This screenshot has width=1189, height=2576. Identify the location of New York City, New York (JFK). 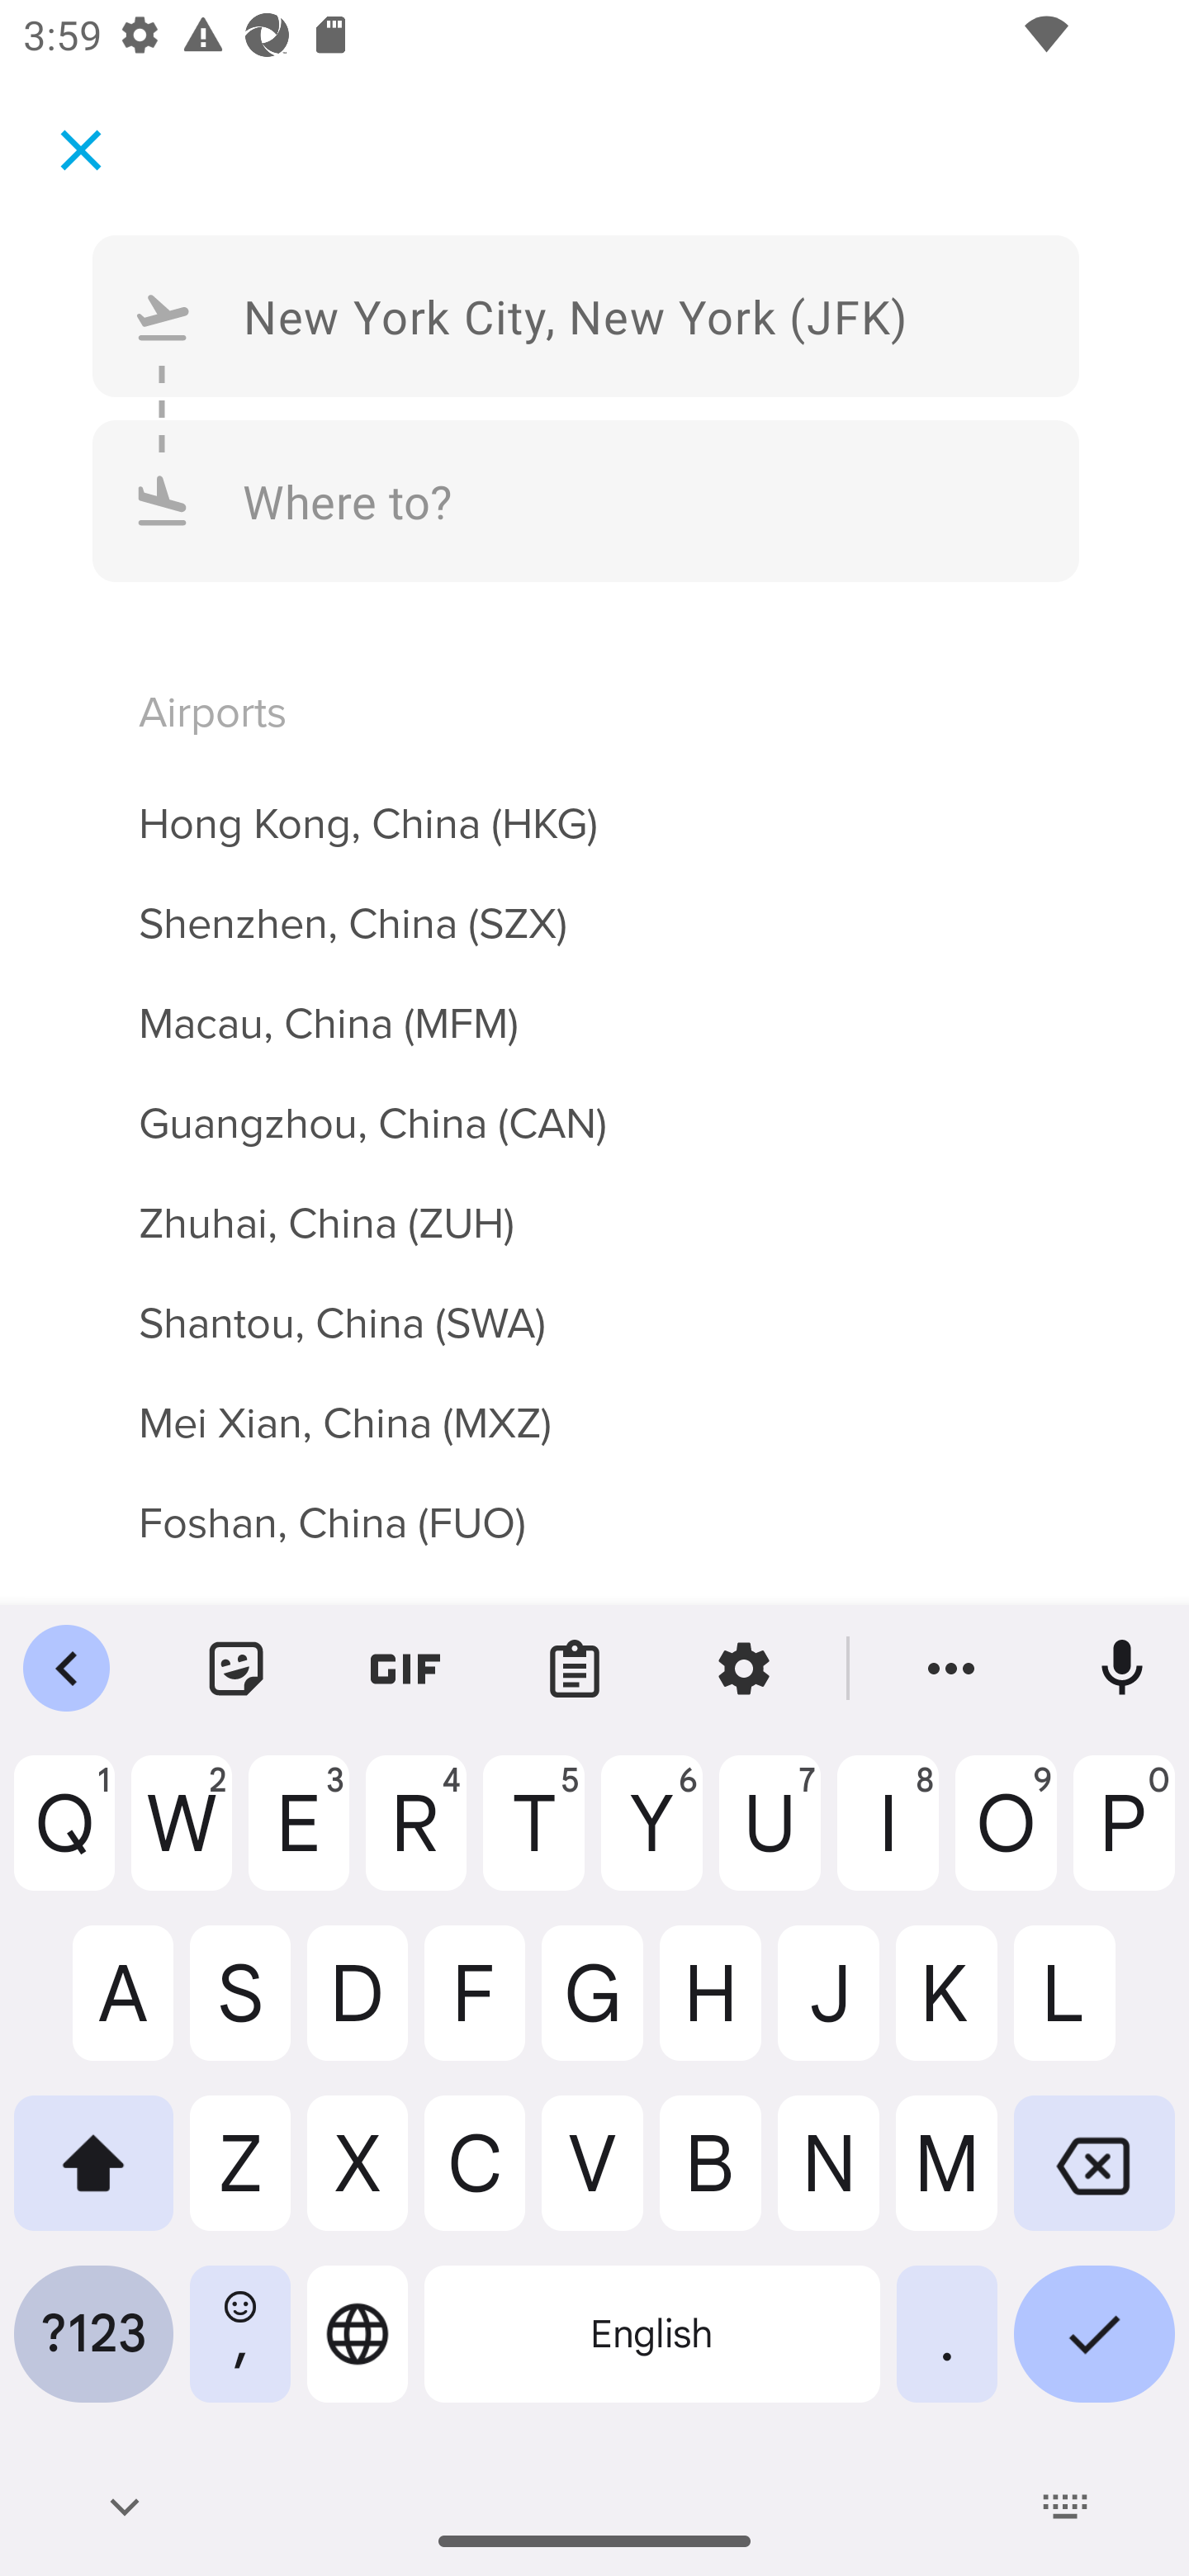
(586, 315).